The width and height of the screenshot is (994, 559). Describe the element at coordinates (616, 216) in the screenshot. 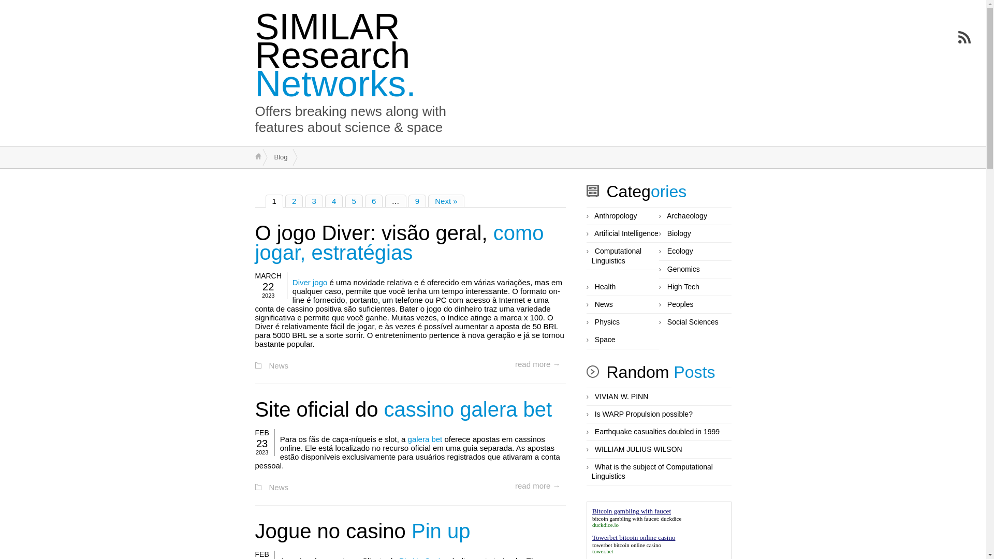

I see `Anthropology` at that location.